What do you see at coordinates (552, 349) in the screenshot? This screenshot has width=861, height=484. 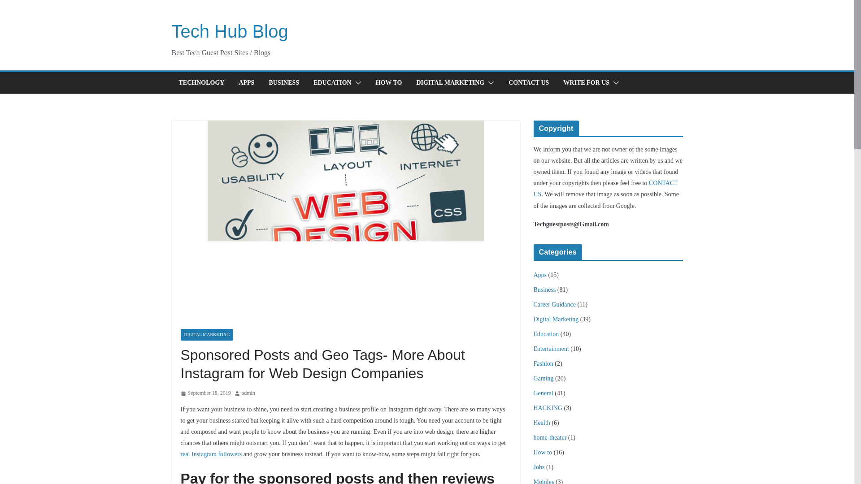 I see `Entertainment` at bounding box center [552, 349].